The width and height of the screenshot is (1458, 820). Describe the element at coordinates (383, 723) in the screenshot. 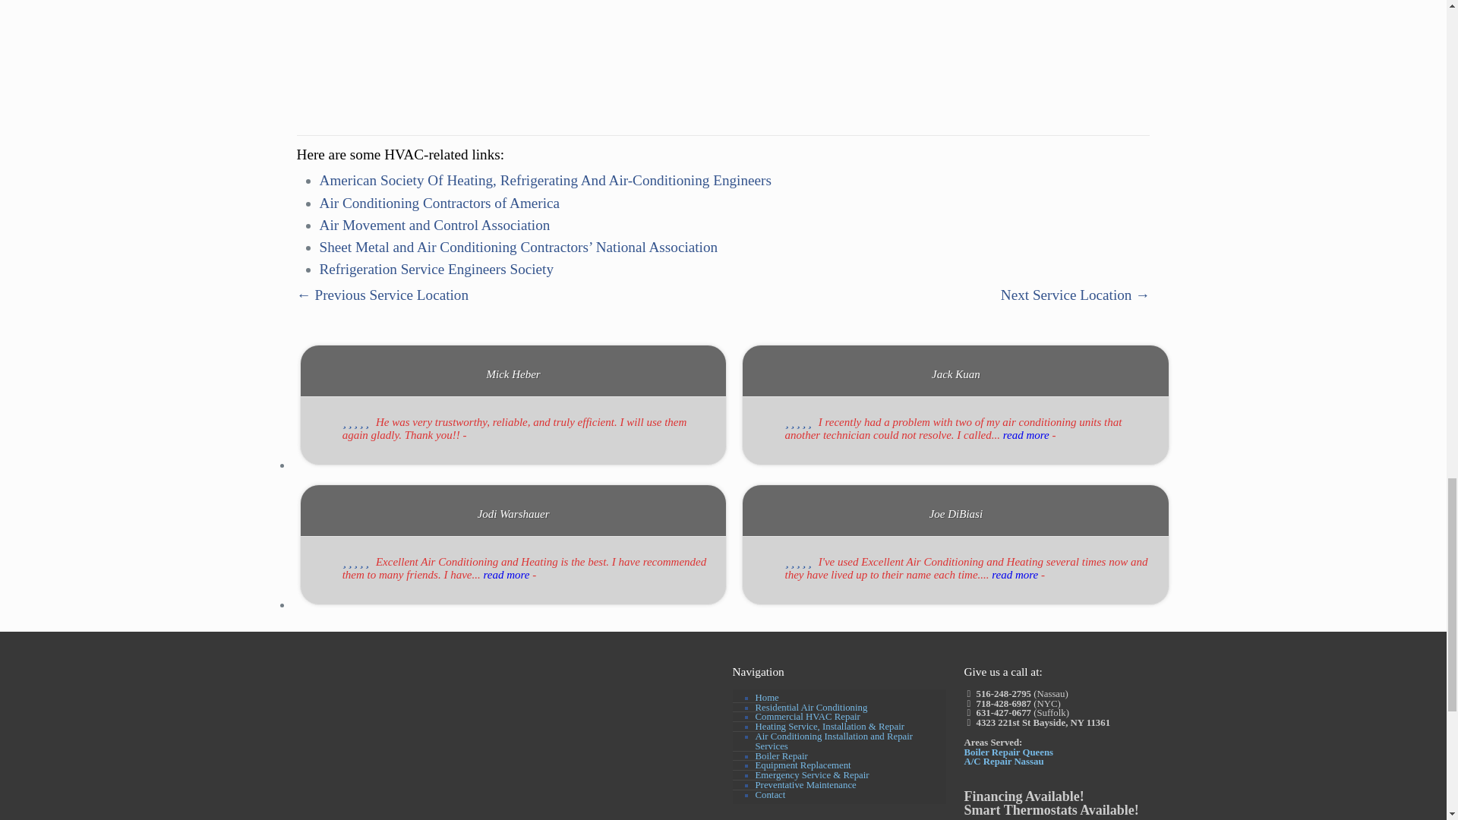

I see `coupon` at that location.